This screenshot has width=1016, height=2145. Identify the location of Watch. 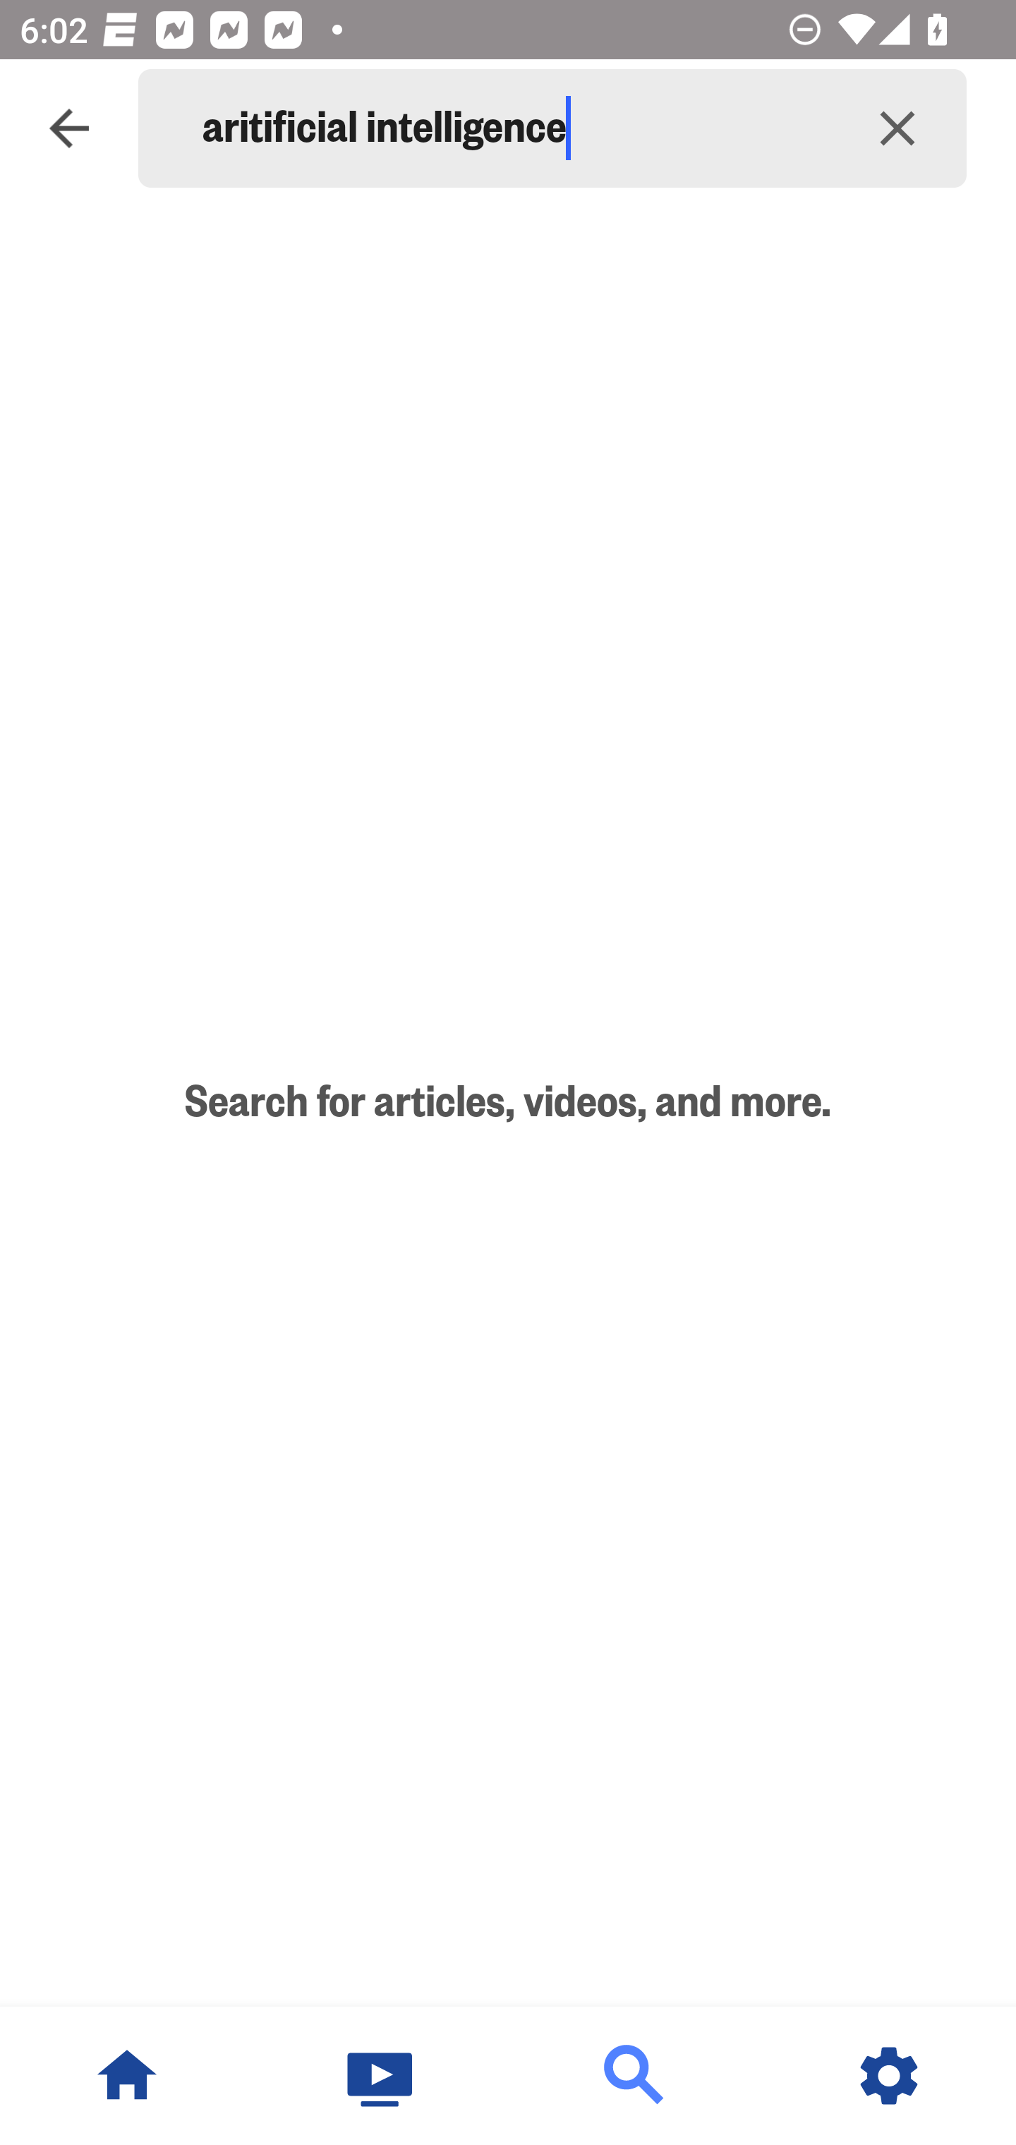
(381, 2076).